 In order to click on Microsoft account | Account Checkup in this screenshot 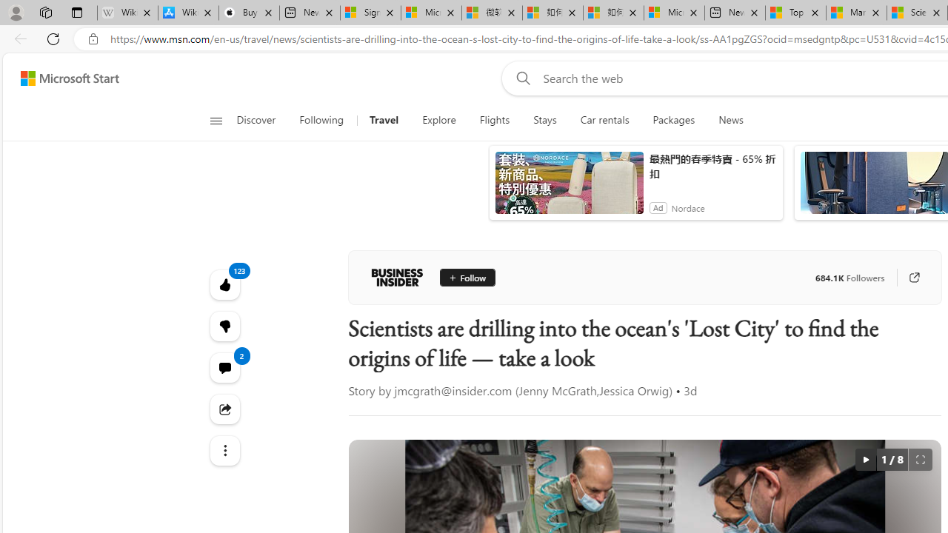, I will do `click(674, 13)`.